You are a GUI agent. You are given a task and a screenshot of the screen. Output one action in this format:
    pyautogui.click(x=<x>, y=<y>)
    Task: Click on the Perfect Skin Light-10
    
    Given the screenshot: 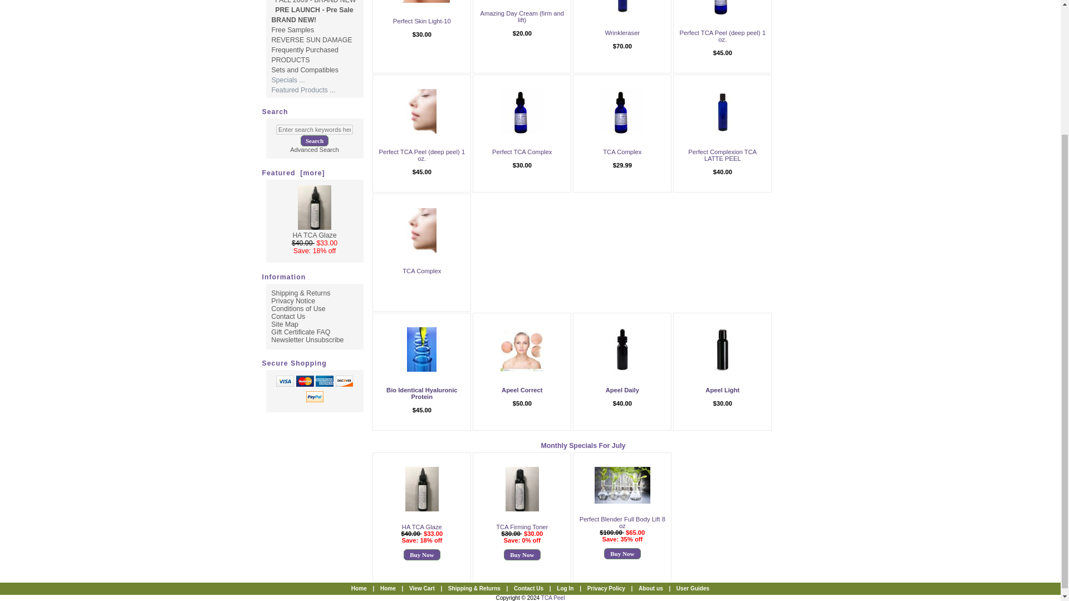 What is the action you would take?
    pyautogui.click(x=422, y=21)
    